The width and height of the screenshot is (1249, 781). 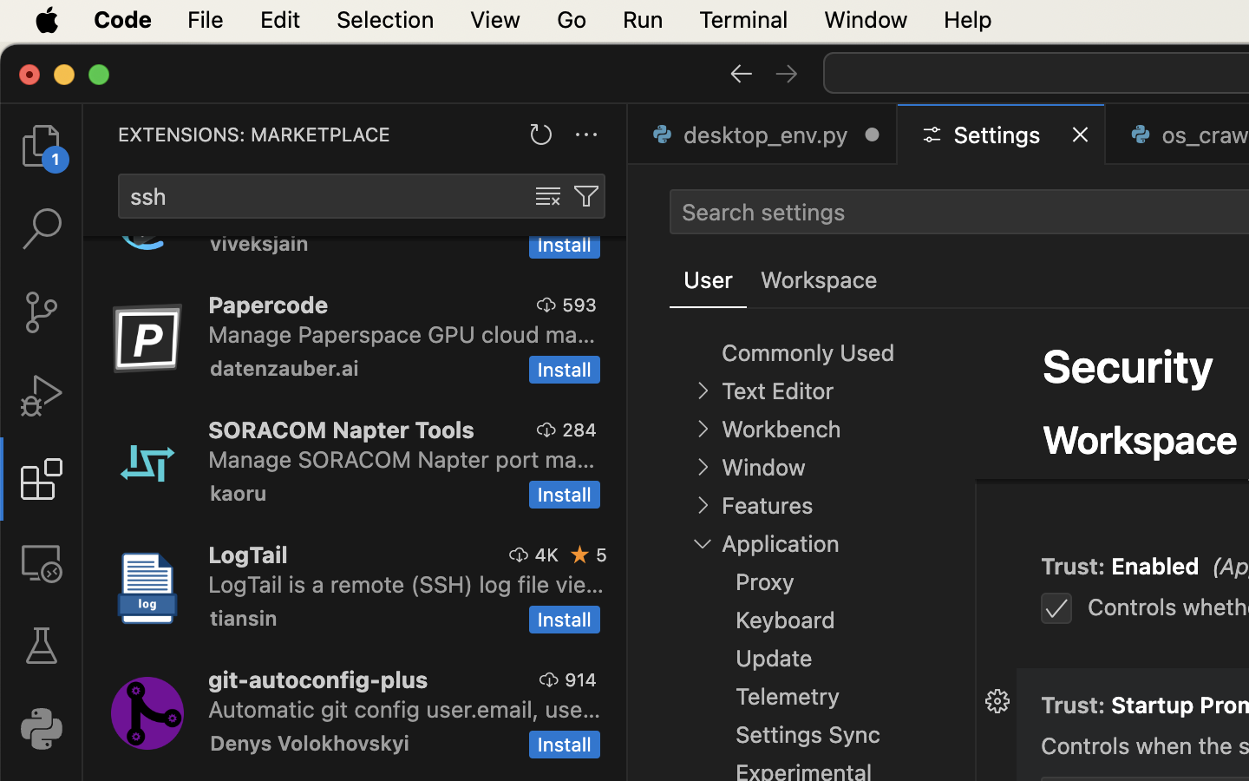 What do you see at coordinates (579, 430) in the screenshot?
I see `284` at bounding box center [579, 430].